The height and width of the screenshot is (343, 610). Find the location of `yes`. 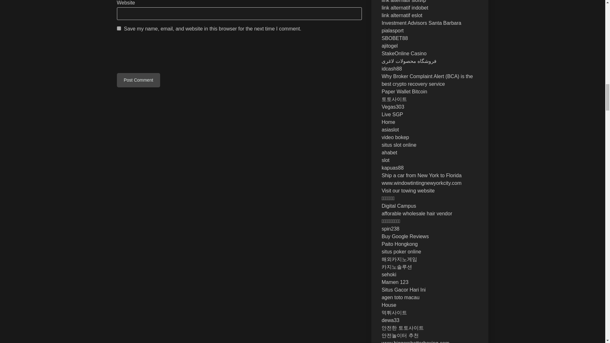

yes is located at coordinates (119, 29).